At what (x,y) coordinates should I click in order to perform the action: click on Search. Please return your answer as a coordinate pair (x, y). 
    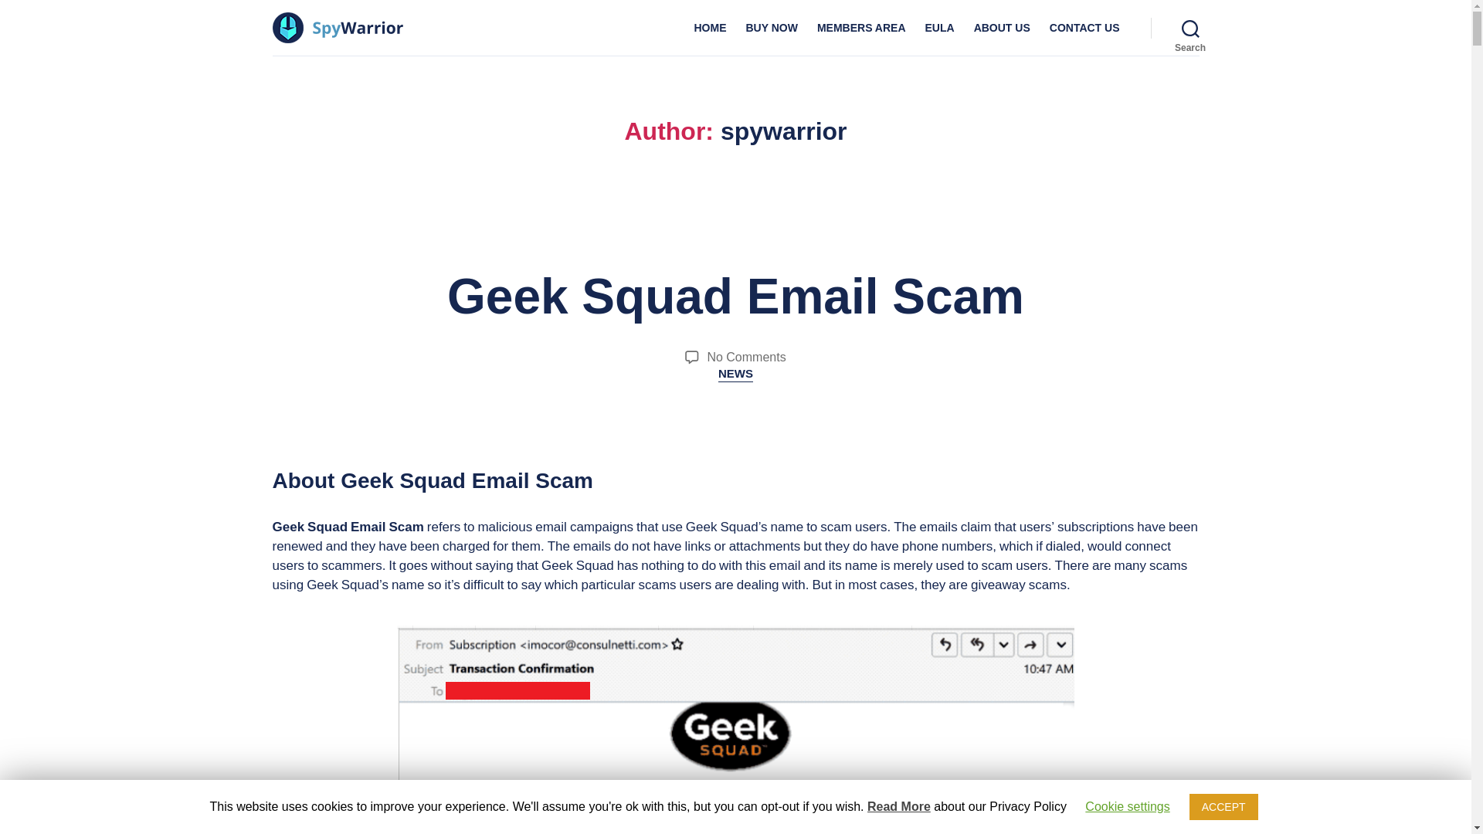
    Looking at the image, I should click on (1003, 28).